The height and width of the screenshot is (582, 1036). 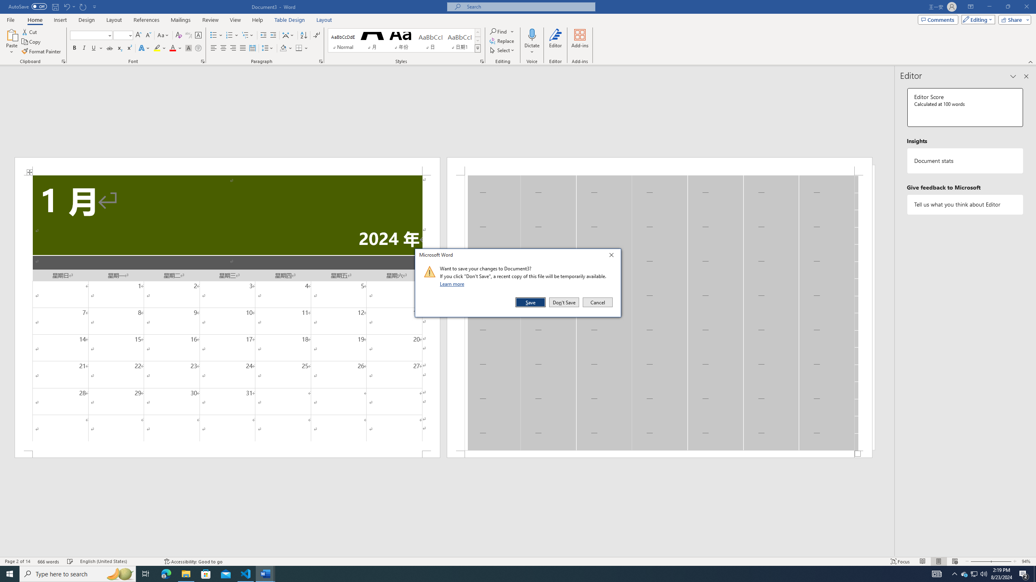 I want to click on Visual Studio Code - 1 running window, so click(x=246, y=574).